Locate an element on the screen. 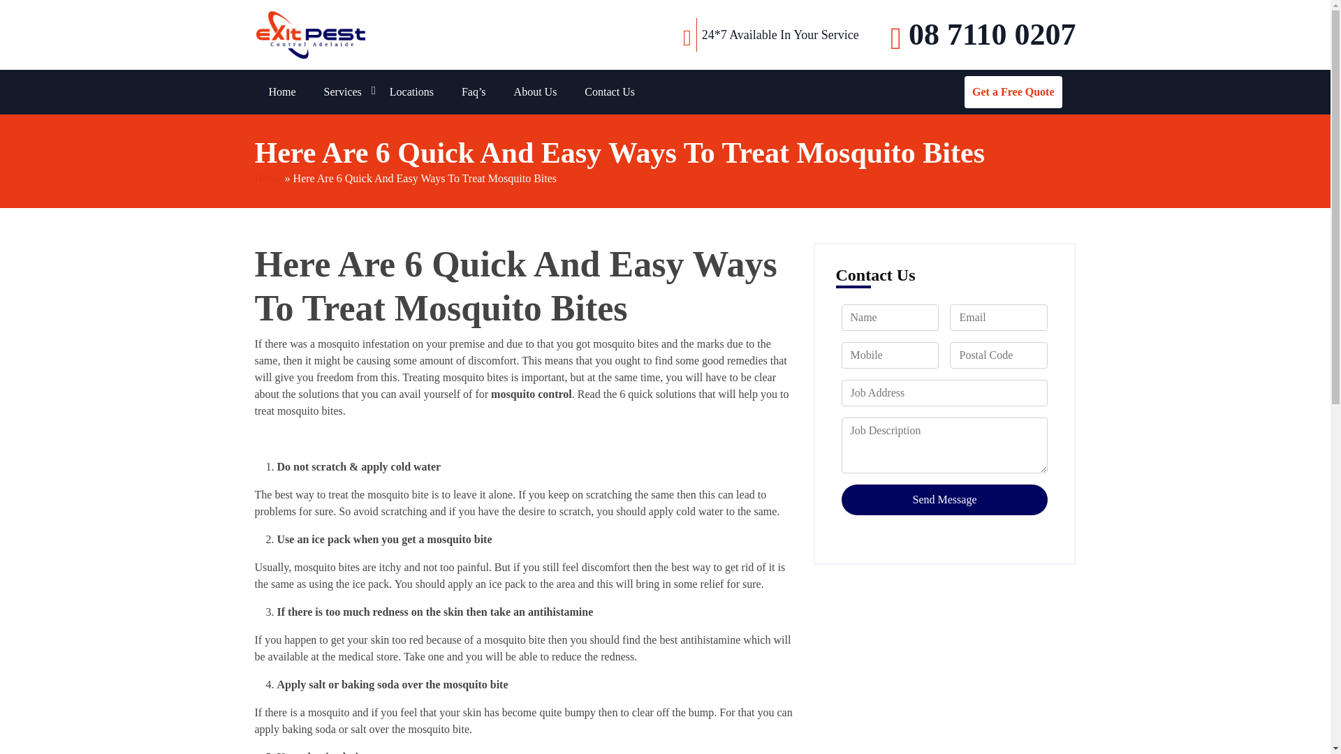  About Us is located at coordinates (535, 92).